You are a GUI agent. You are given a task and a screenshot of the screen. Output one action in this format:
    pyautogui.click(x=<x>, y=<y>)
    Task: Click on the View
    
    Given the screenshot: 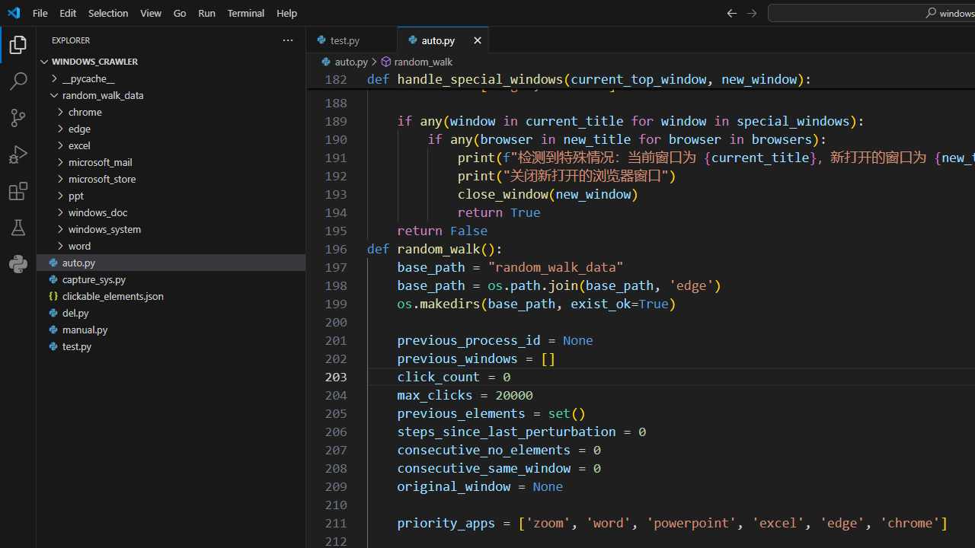 What is the action you would take?
    pyautogui.click(x=151, y=12)
    